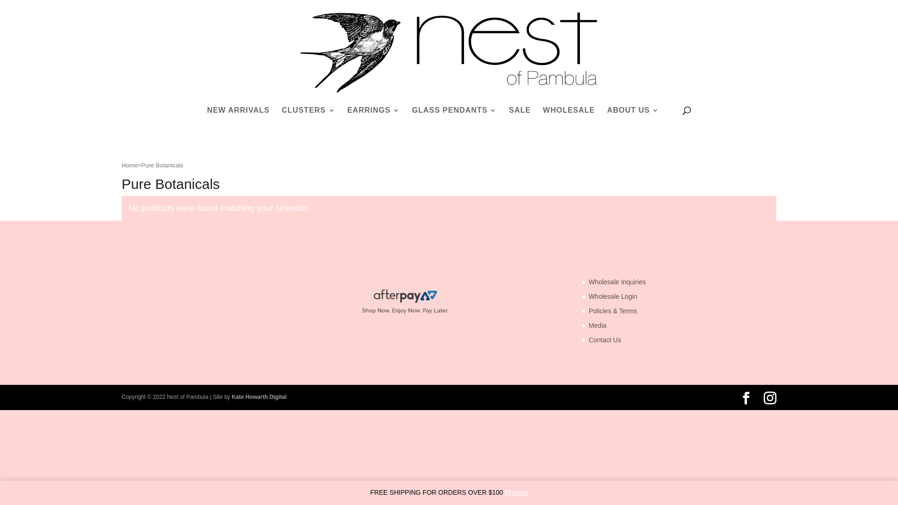 Image resolution: width=898 pixels, height=505 pixels. I want to click on Wholesale Login, so click(613, 296).